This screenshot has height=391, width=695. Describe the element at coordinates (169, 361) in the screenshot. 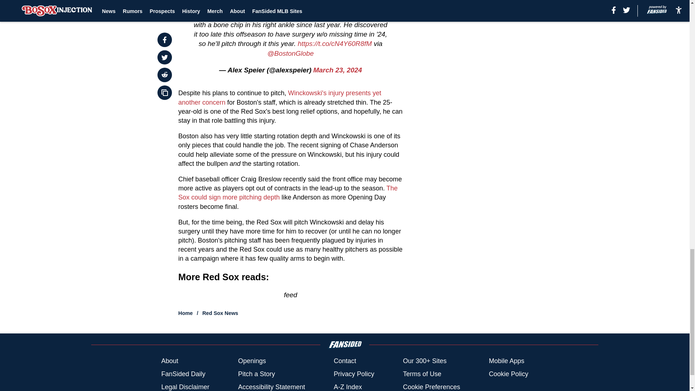

I see `About` at that location.